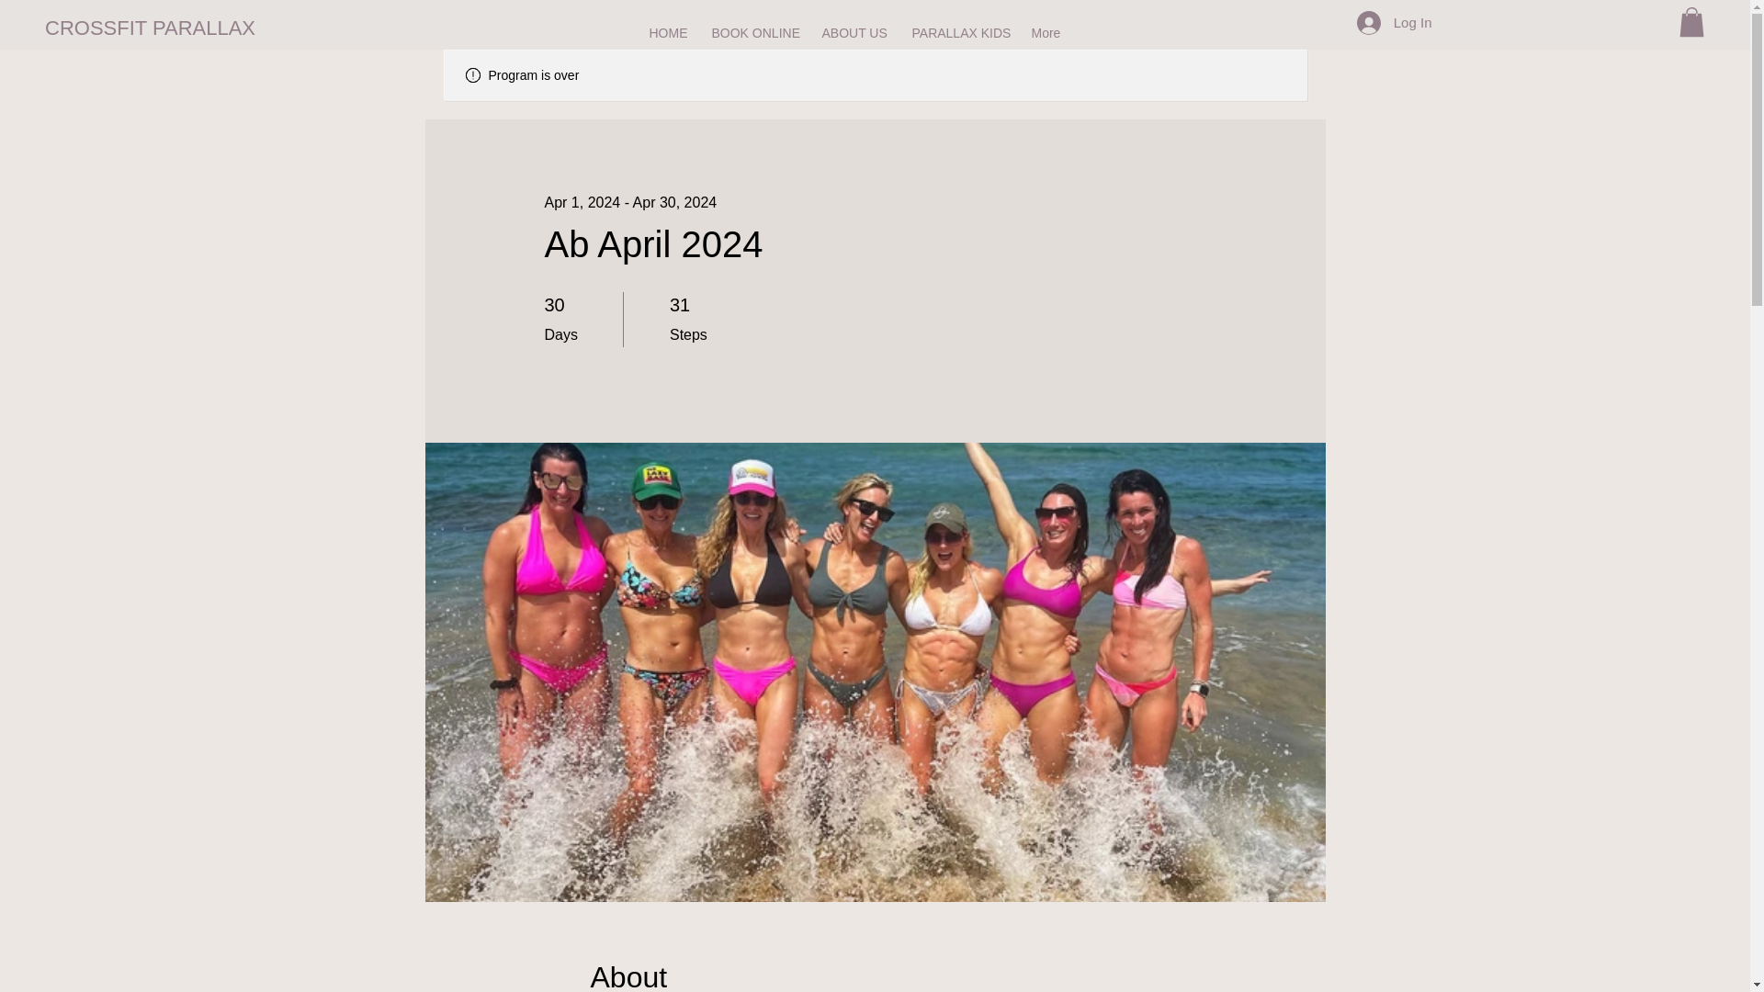 The height and width of the screenshot is (992, 1764). What do you see at coordinates (151, 28) in the screenshot?
I see `CROSSFIT PARALLAX` at bounding box center [151, 28].